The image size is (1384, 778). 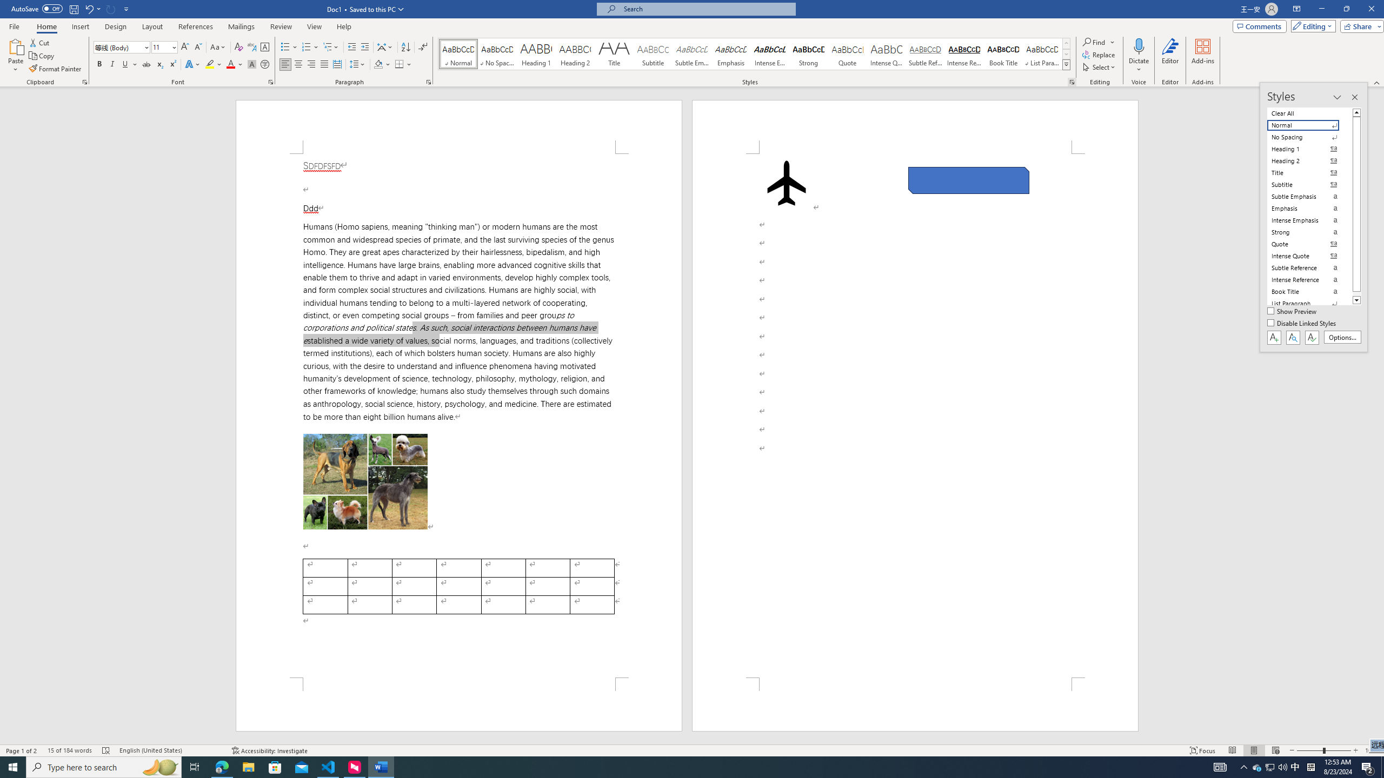 What do you see at coordinates (1276, 750) in the screenshot?
I see `Web Layout` at bounding box center [1276, 750].